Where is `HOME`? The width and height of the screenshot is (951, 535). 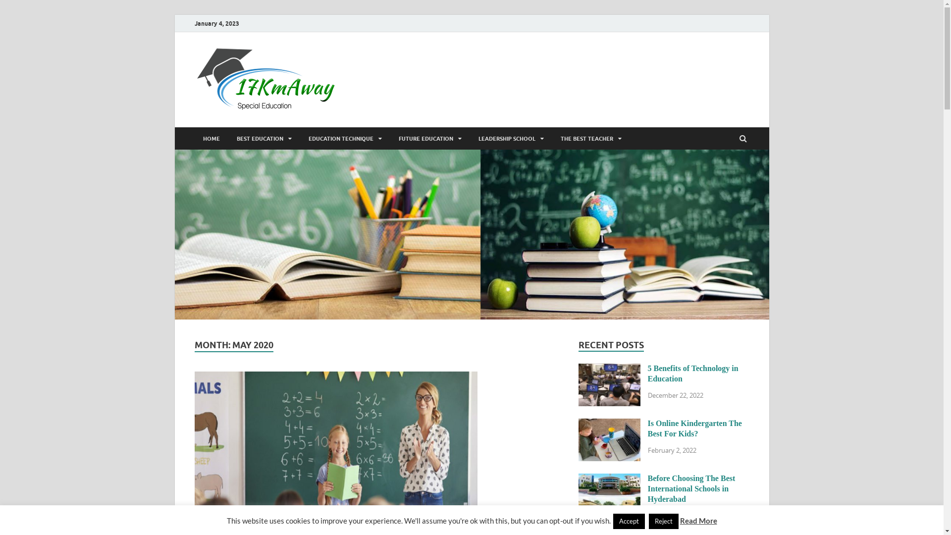 HOME is located at coordinates (211, 139).